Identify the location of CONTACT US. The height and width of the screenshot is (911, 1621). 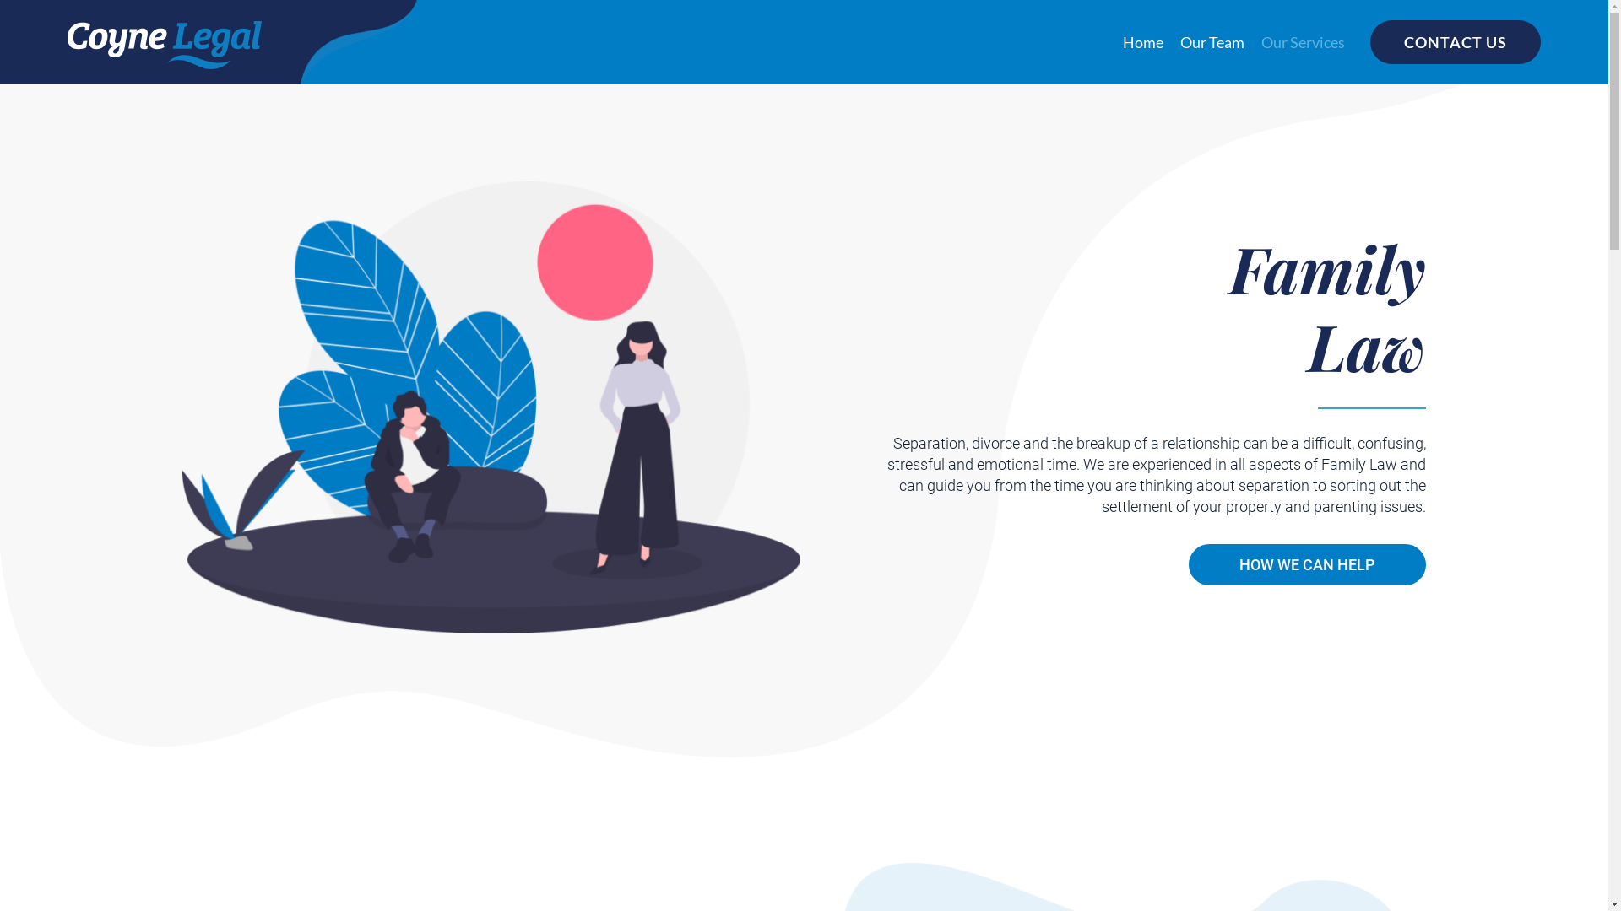
(1456, 42).